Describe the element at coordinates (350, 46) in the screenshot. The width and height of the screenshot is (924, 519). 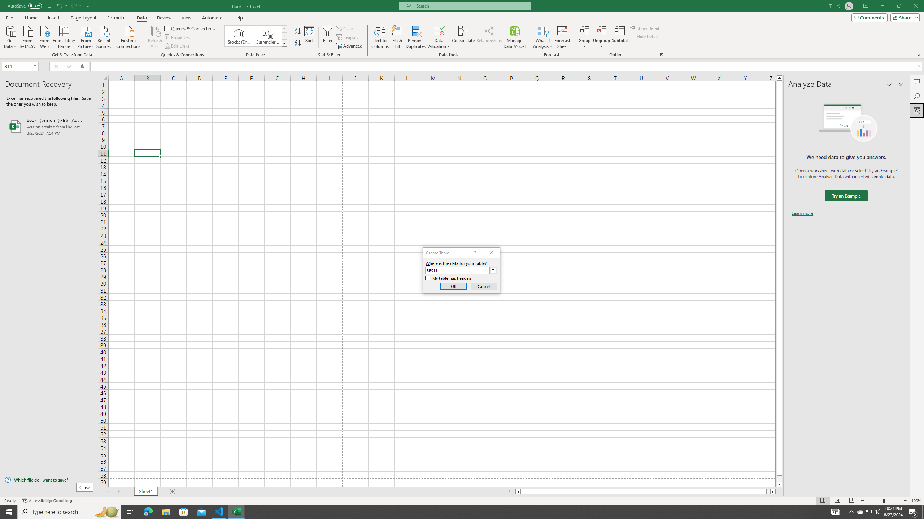
I see `Advanced...` at that location.